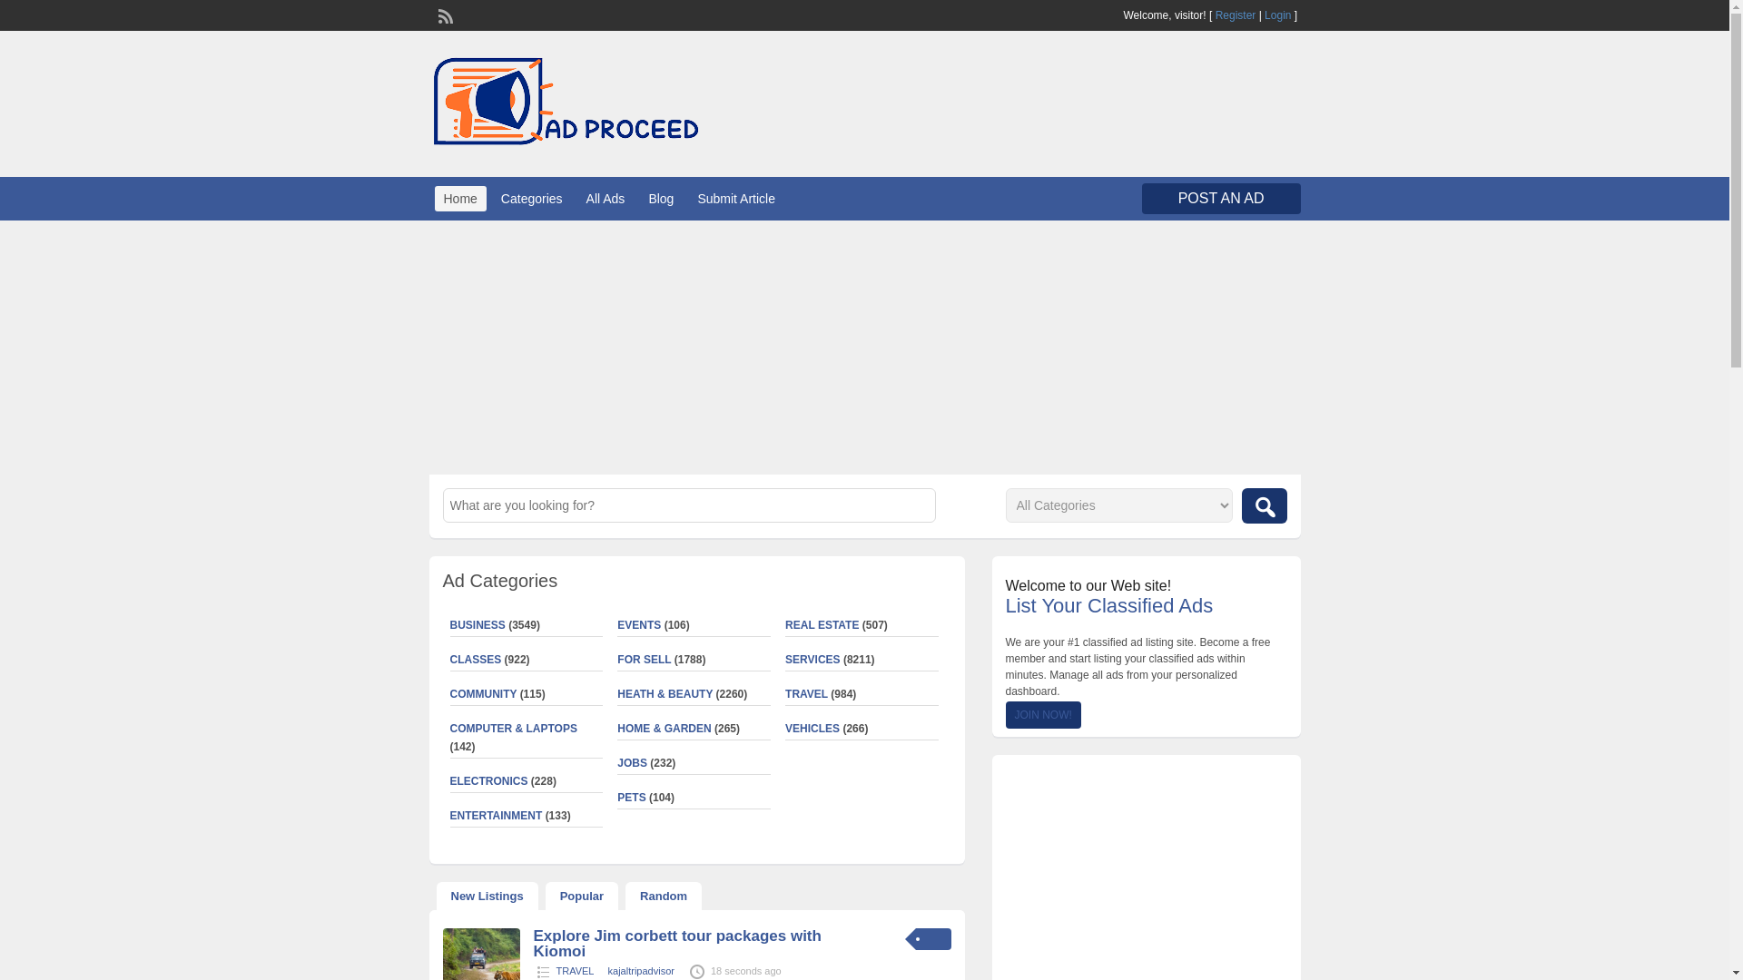 The width and height of the screenshot is (1743, 980). I want to click on Submit Article, so click(736, 199).